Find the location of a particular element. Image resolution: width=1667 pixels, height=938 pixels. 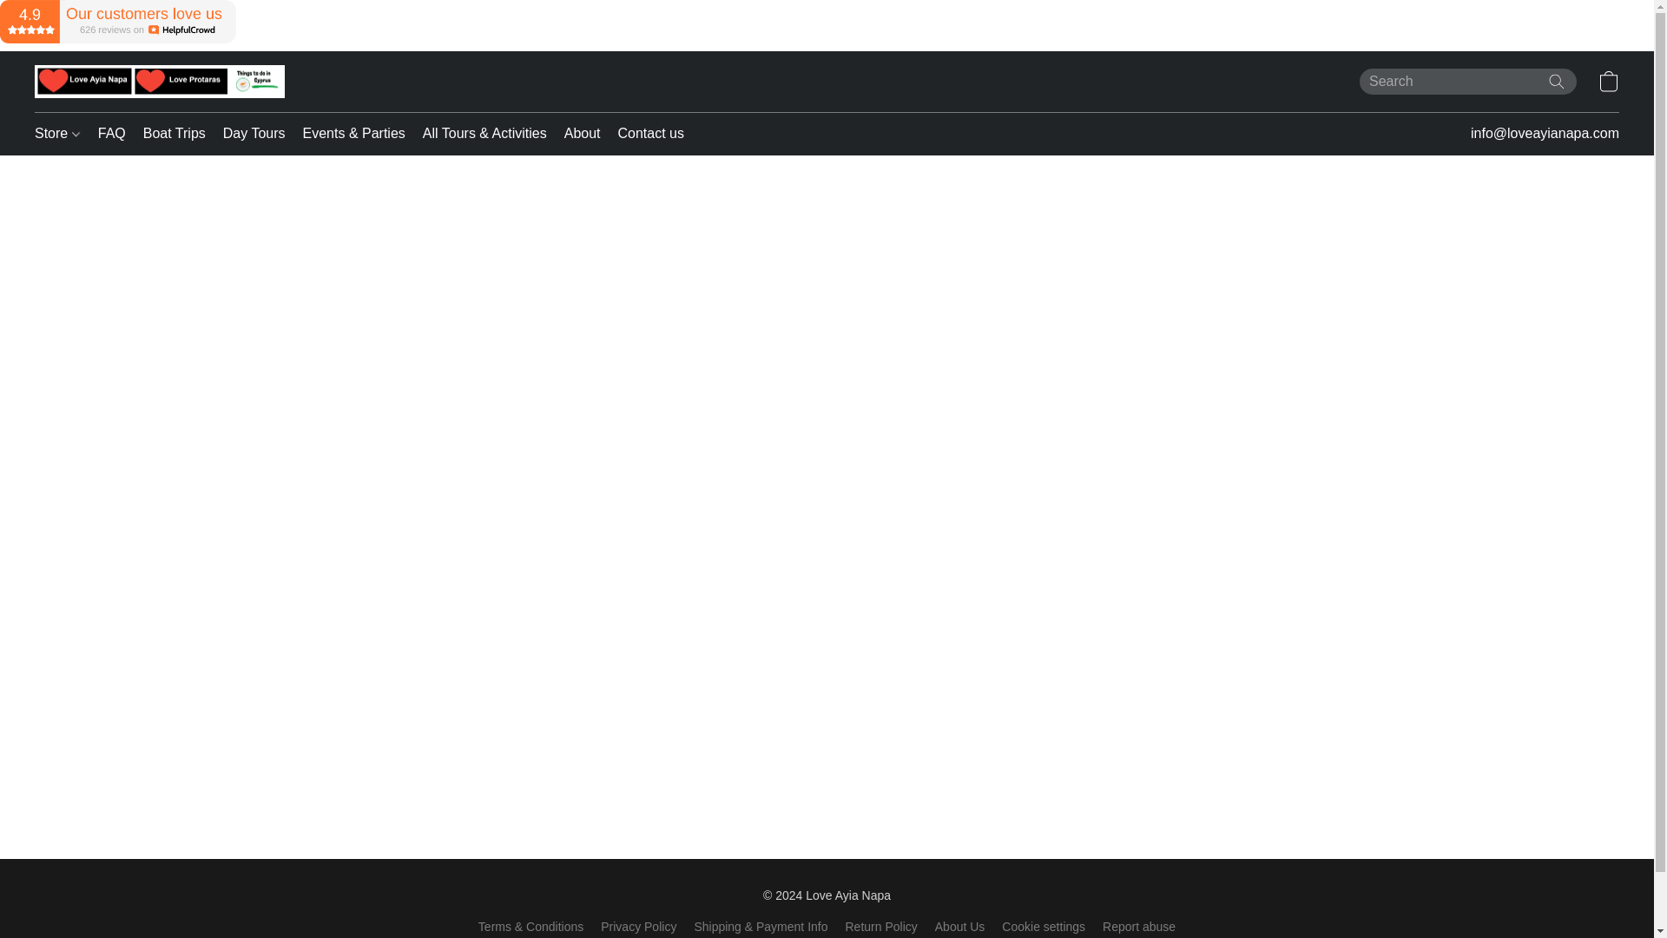

About Us is located at coordinates (960, 926).